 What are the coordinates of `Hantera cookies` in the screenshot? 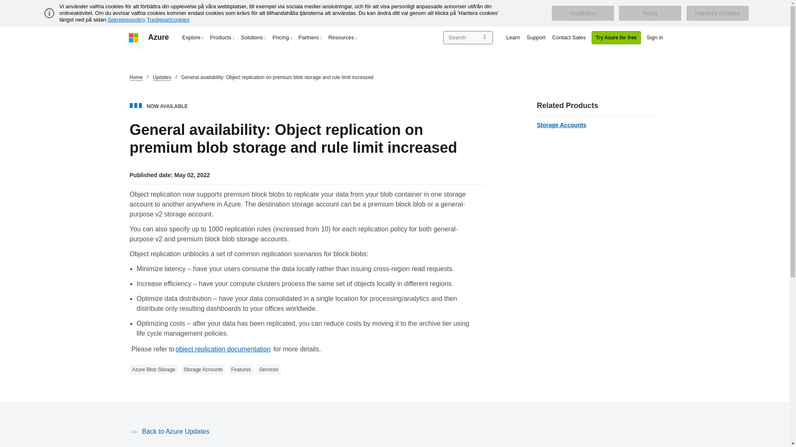 It's located at (717, 13).